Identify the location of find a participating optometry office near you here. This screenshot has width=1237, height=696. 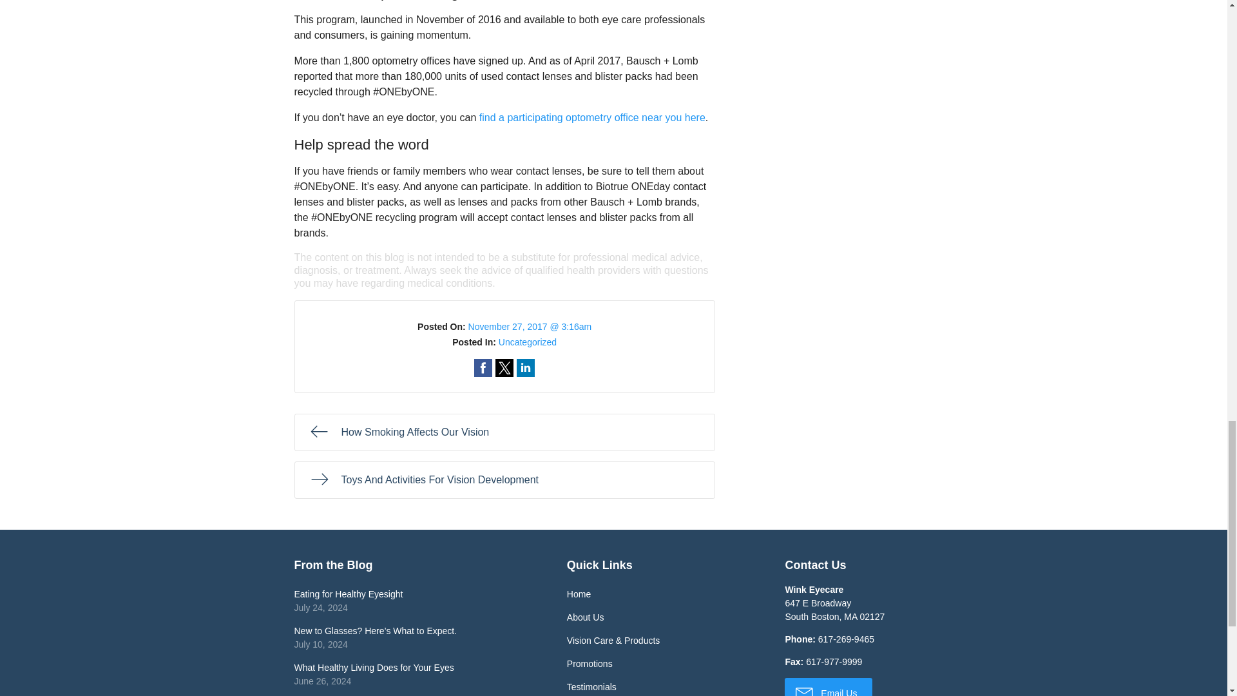
(592, 117).